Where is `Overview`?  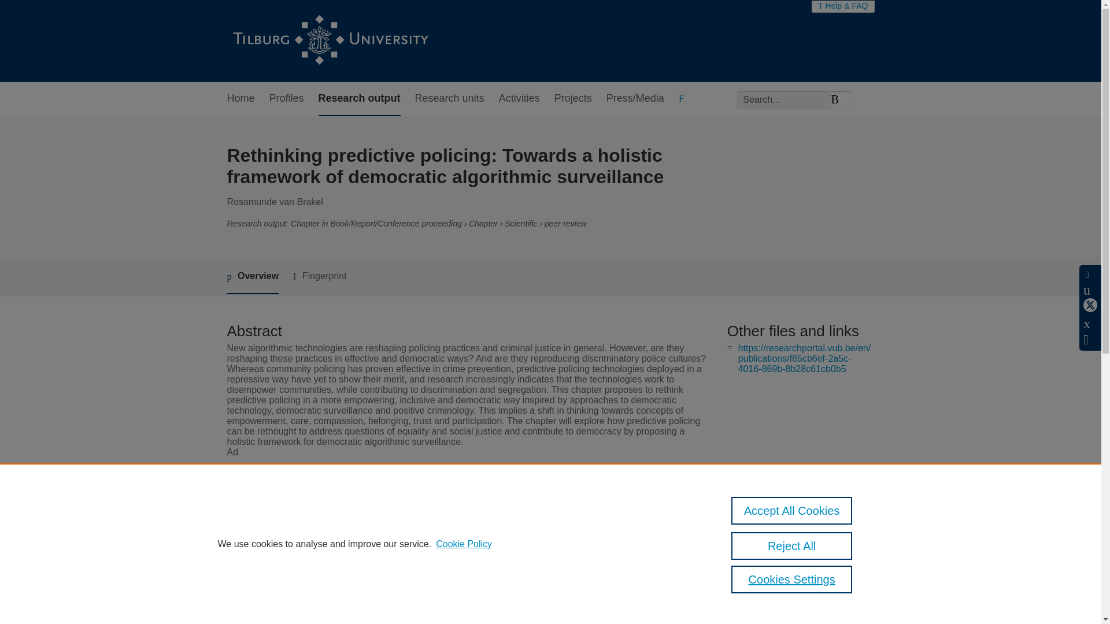 Overview is located at coordinates (252, 277).